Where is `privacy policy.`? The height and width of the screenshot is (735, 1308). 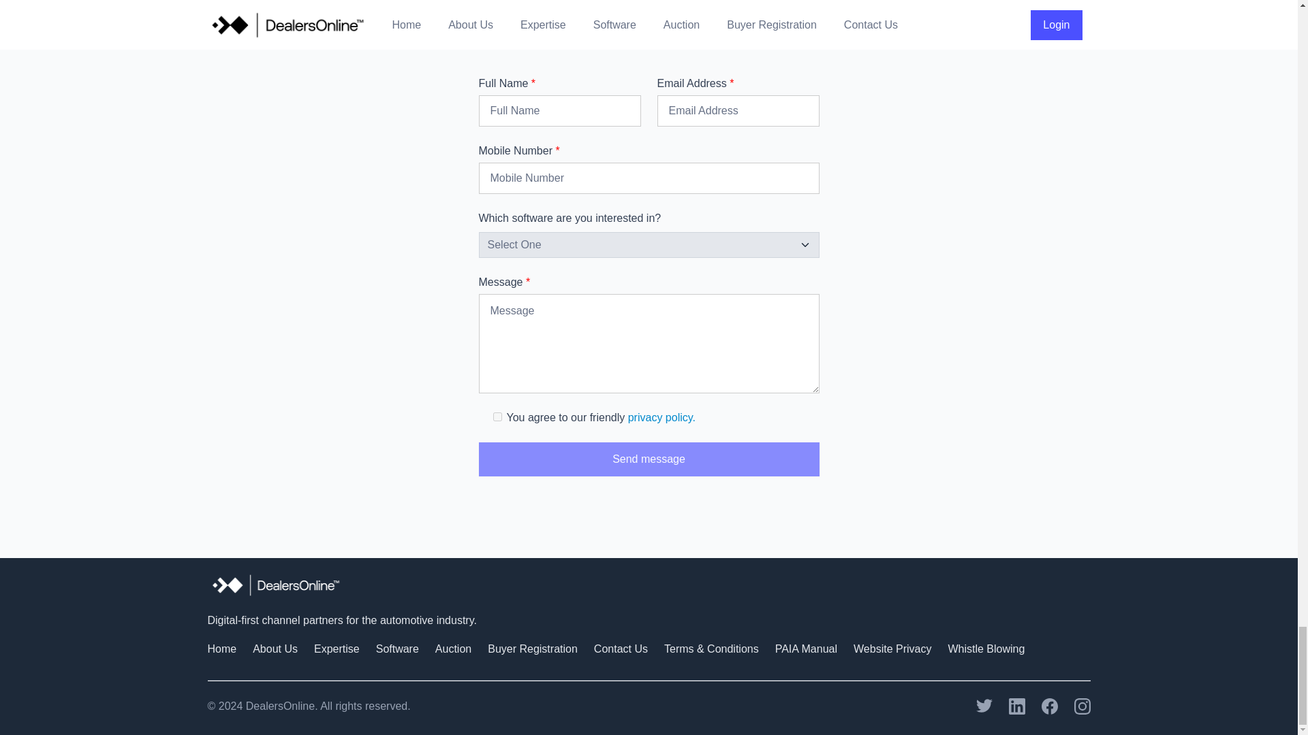
privacy policy. is located at coordinates (661, 417).